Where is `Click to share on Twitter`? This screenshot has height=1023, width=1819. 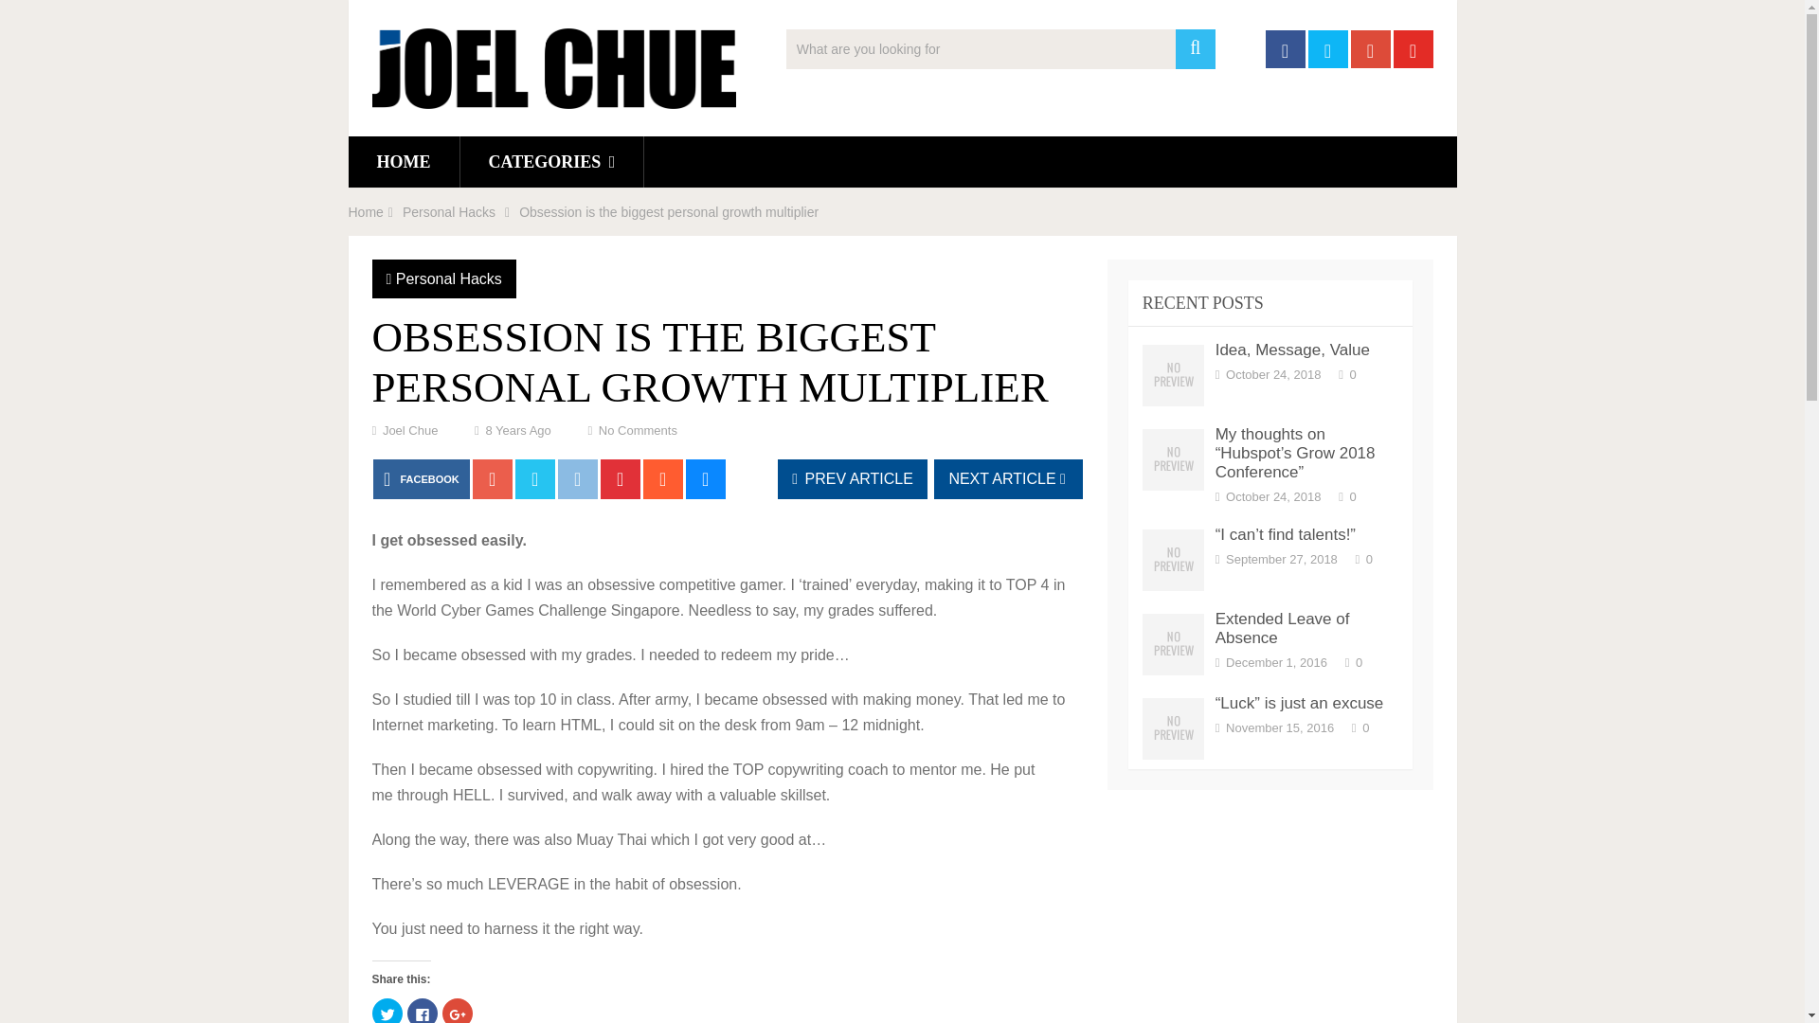
Click to share on Twitter is located at coordinates (387, 1011).